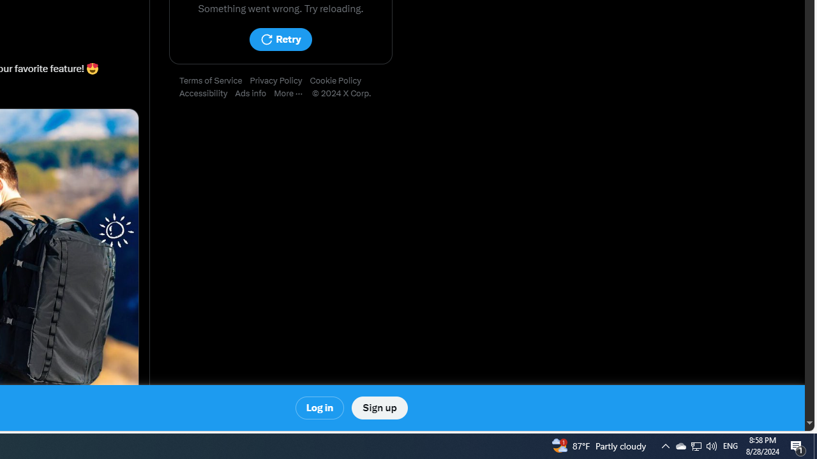  What do you see at coordinates (255, 94) in the screenshot?
I see `Ads info` at bounding box center [255, 94].